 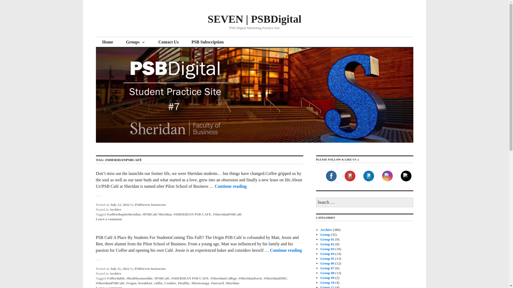 I want to click on July 11, 2022, so click(x=120, y=269).